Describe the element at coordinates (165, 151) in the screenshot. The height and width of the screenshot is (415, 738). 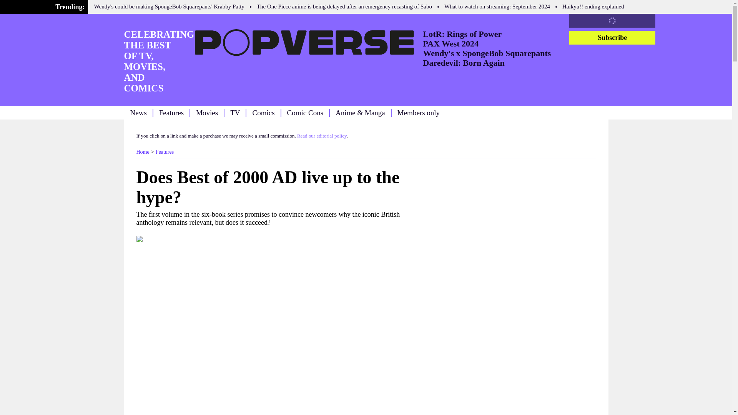
I see `Features` at that location.